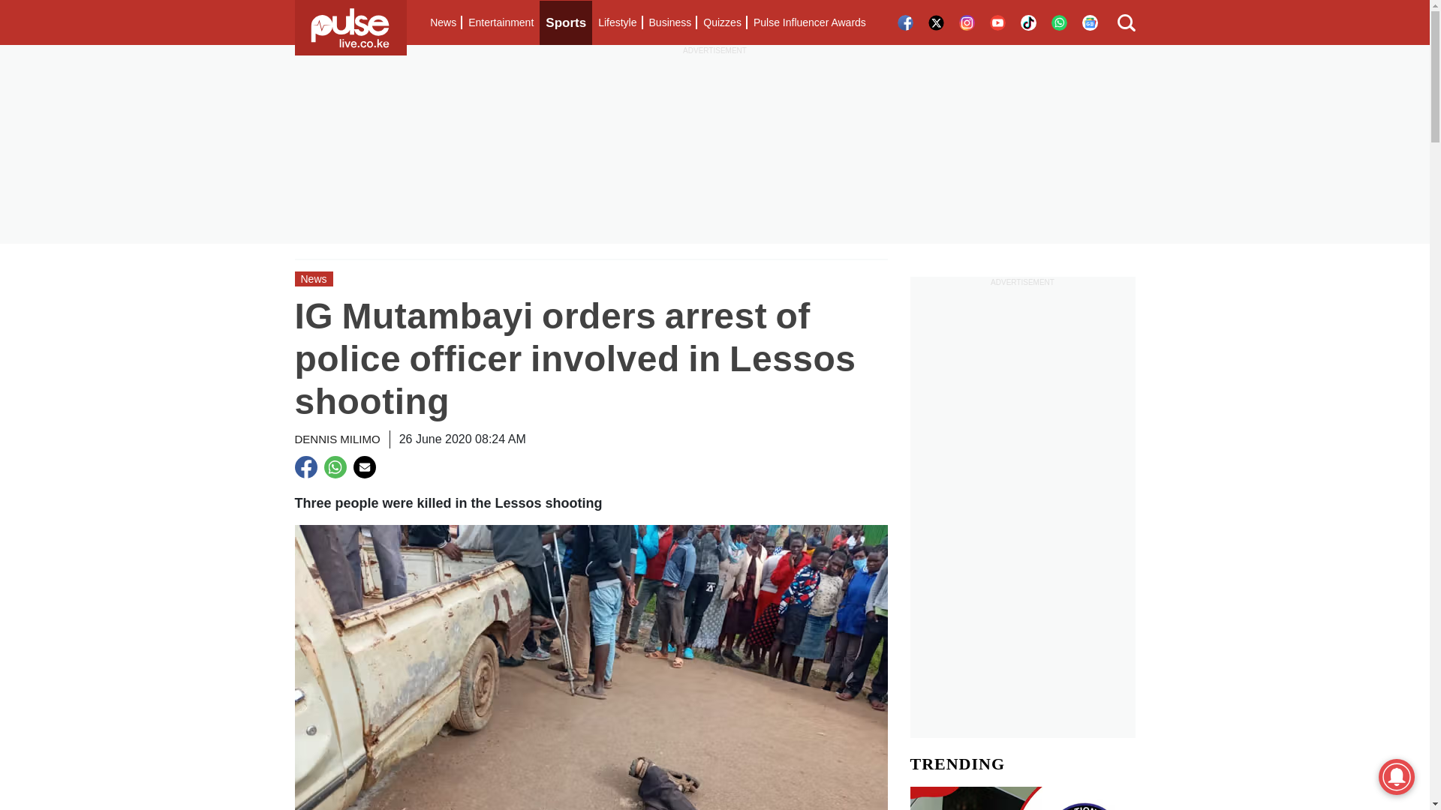 The height and width of the screenshot is (810, 1441). What do you see at coordinates (617, 22) in the screenshot?
I see `Lifestyle` at bounding box center [617, 22].